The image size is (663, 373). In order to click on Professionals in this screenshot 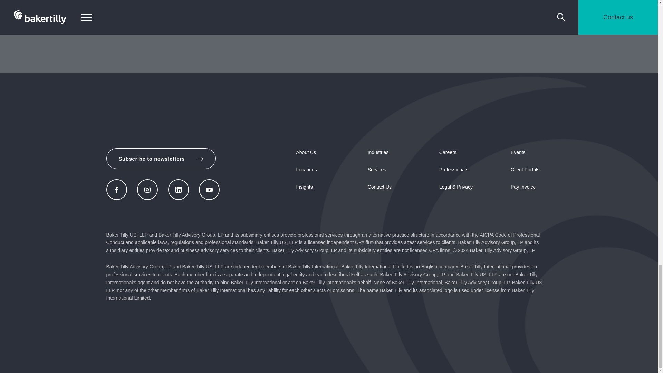, I will do `click(453, 169)`.